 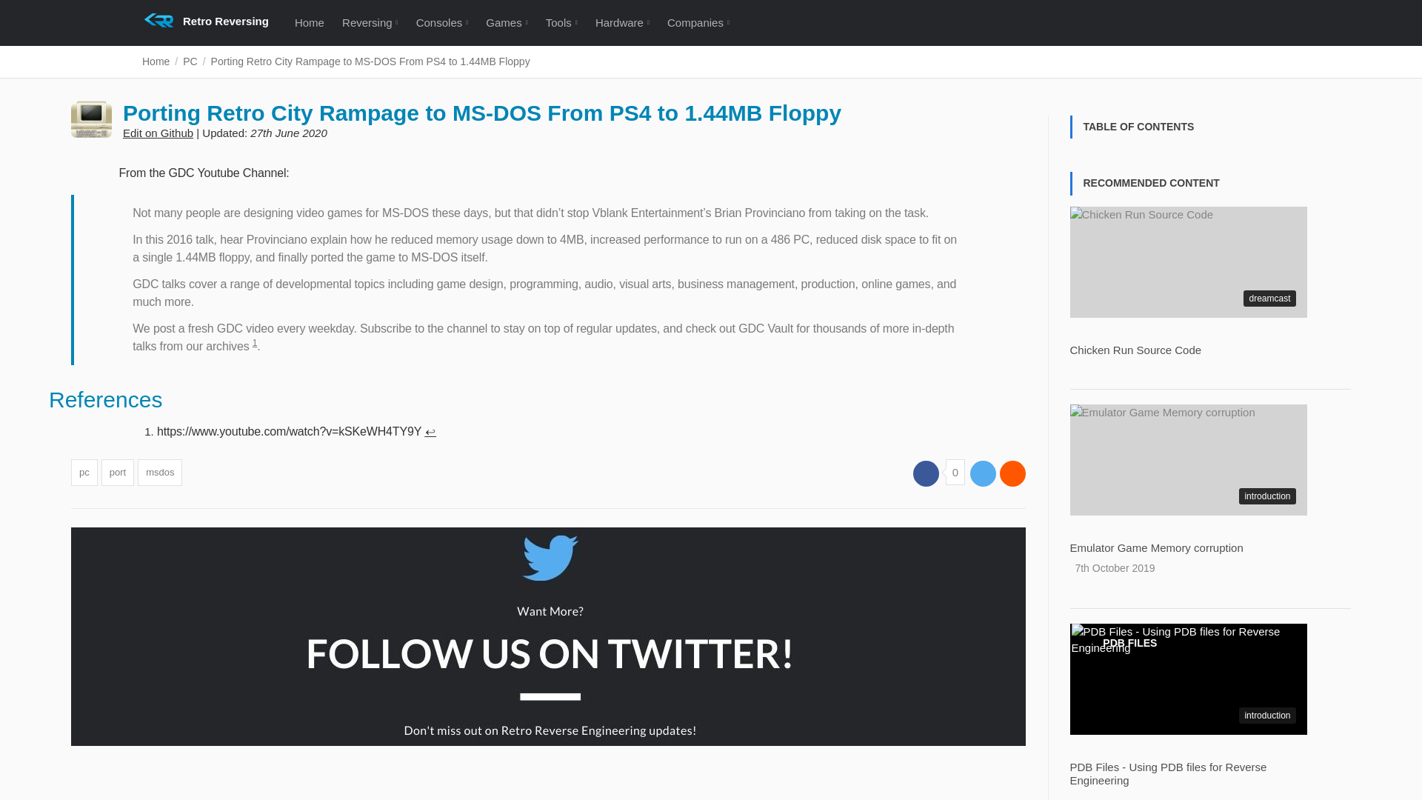 I want to click on Home, so click(x=309, y=22).